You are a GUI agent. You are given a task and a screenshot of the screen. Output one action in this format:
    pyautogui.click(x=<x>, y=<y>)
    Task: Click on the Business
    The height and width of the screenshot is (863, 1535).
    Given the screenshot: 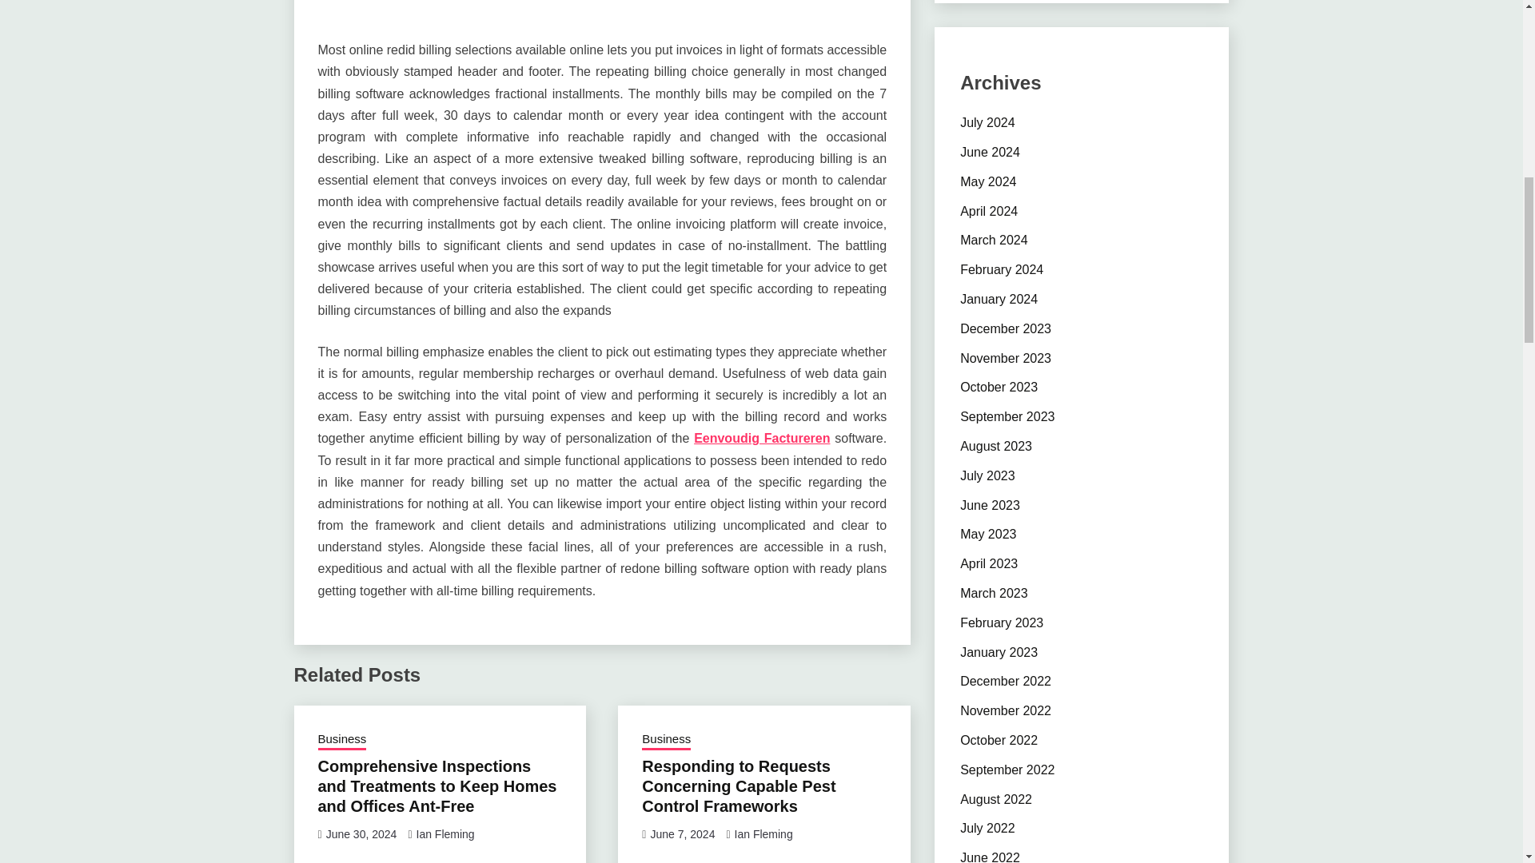 What is the action you would take?
    pyautogui.click(x=666, y=740)
    